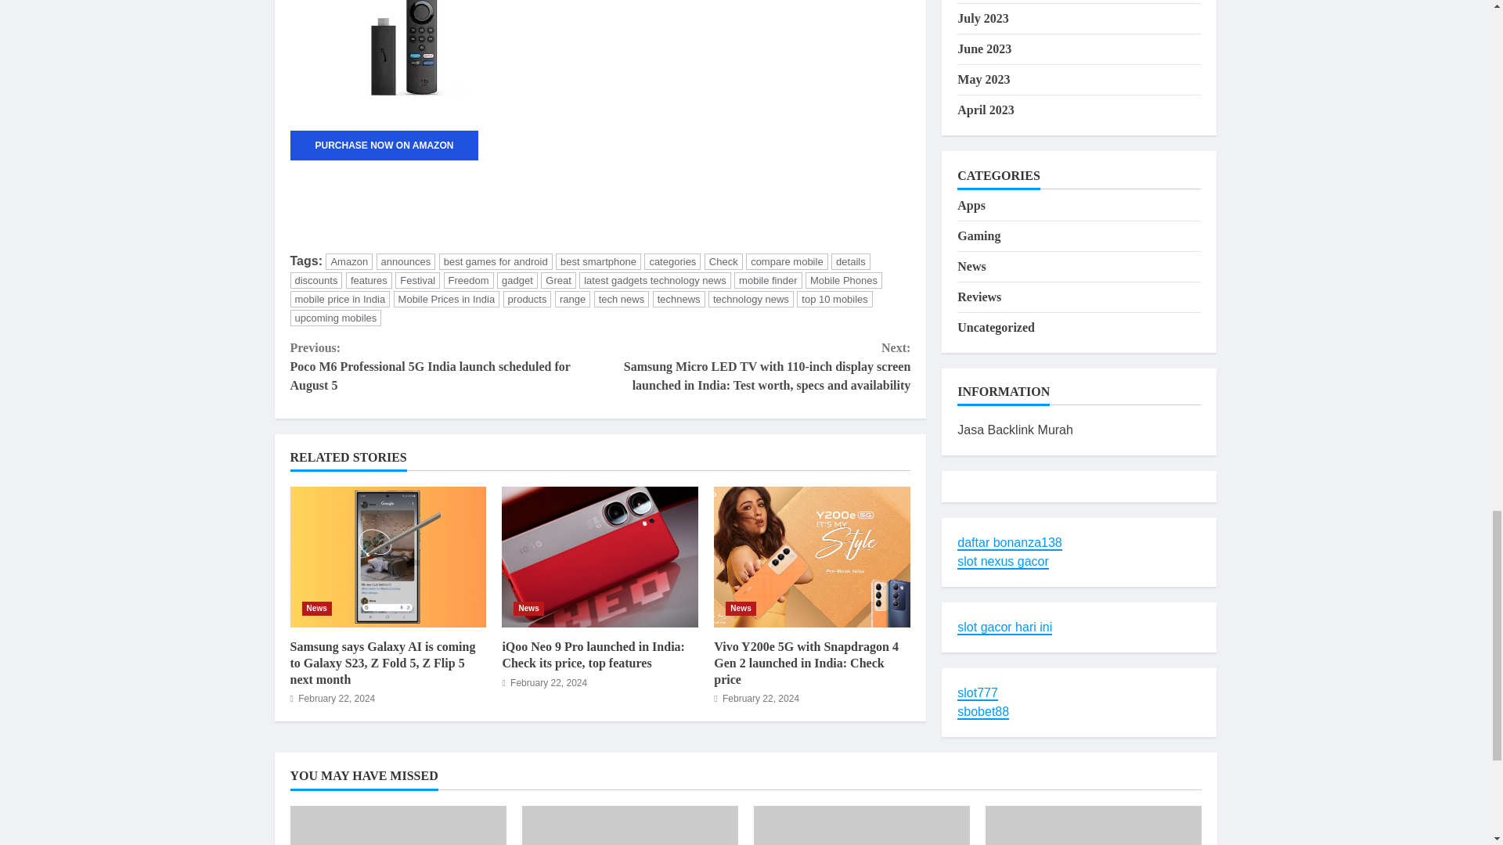 The height and width of the screenshot is (845, 1503). Describe the element at coordinates (384, 146) in the screenshot. I see `PURCHASE NOW ON AMAZON` at that location.